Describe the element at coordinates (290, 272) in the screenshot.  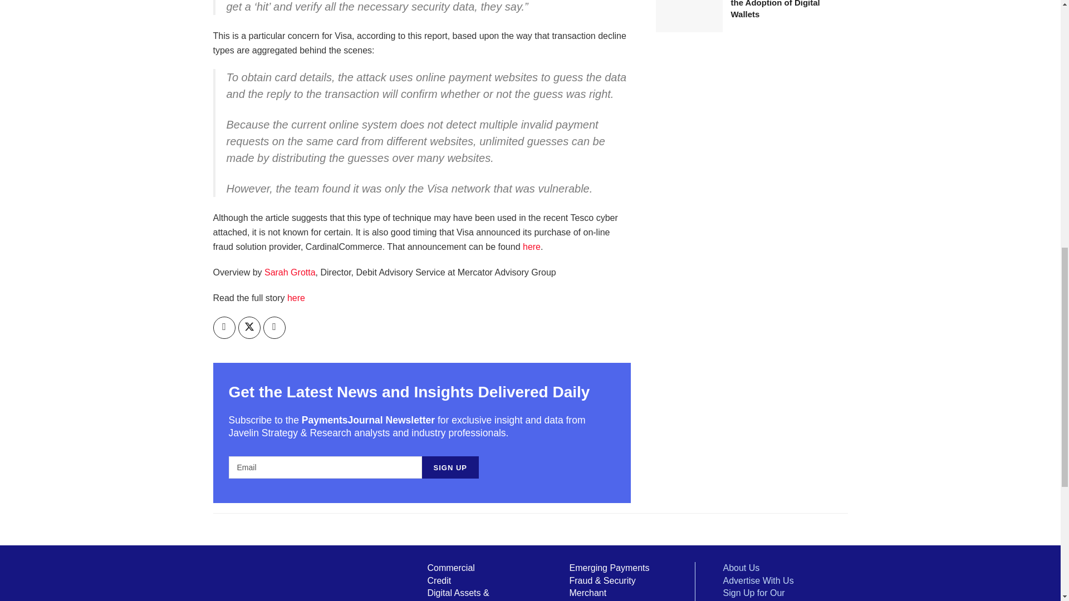
I see `Sarah Grotta` at that location.